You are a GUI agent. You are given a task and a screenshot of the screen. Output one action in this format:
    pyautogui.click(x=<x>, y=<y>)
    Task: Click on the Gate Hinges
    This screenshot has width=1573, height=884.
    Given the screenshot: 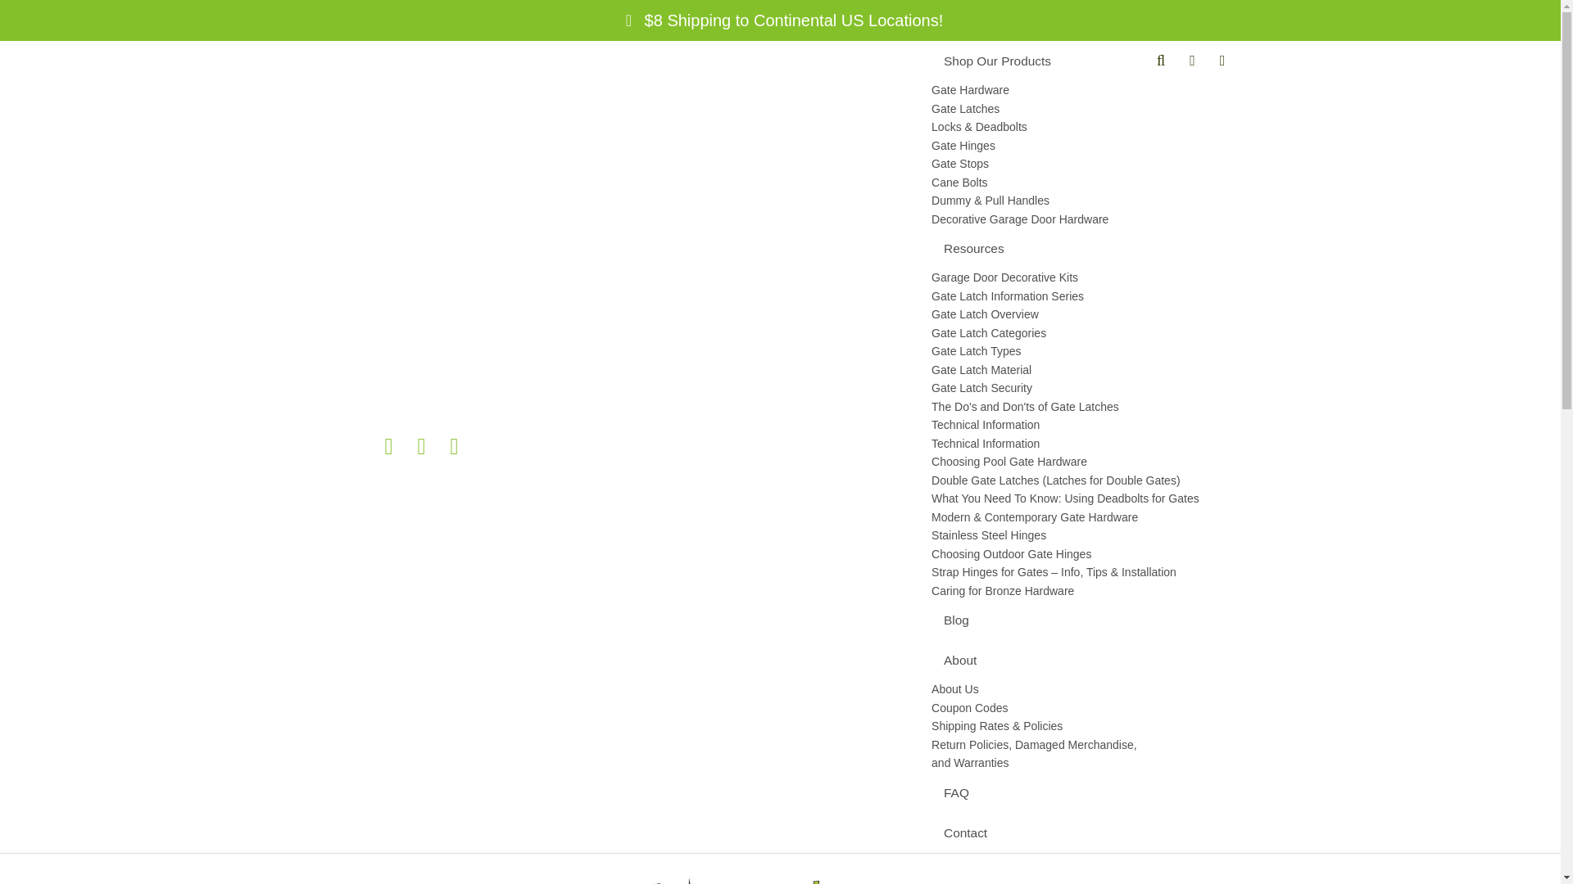 What is the action you would take?
    pyautogui.click(x=1075, y=146)
    